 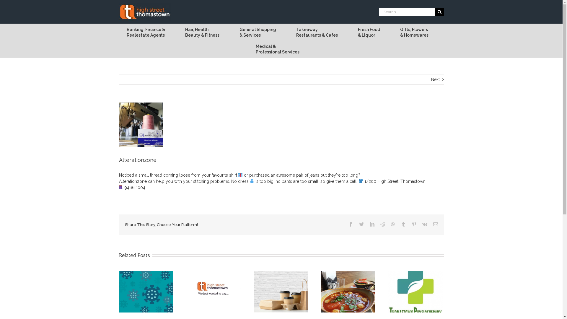 What do you see at coordinates (141, 125) in the screenshot?
I see `View Larger Image` at bounding box center [141, 125].